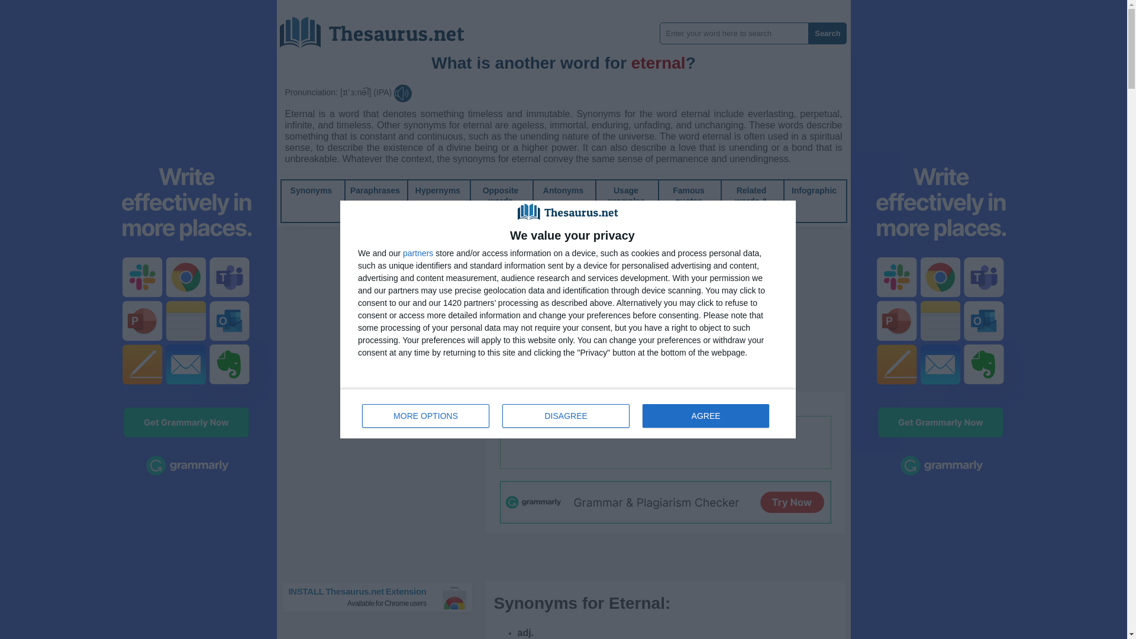 Image resolution: width=1136 pixels, height=639 pixels. What do you see at coordinates (688, 195) in the screenshot?
I see `Famous quotes` at bounding box center [688, 195].